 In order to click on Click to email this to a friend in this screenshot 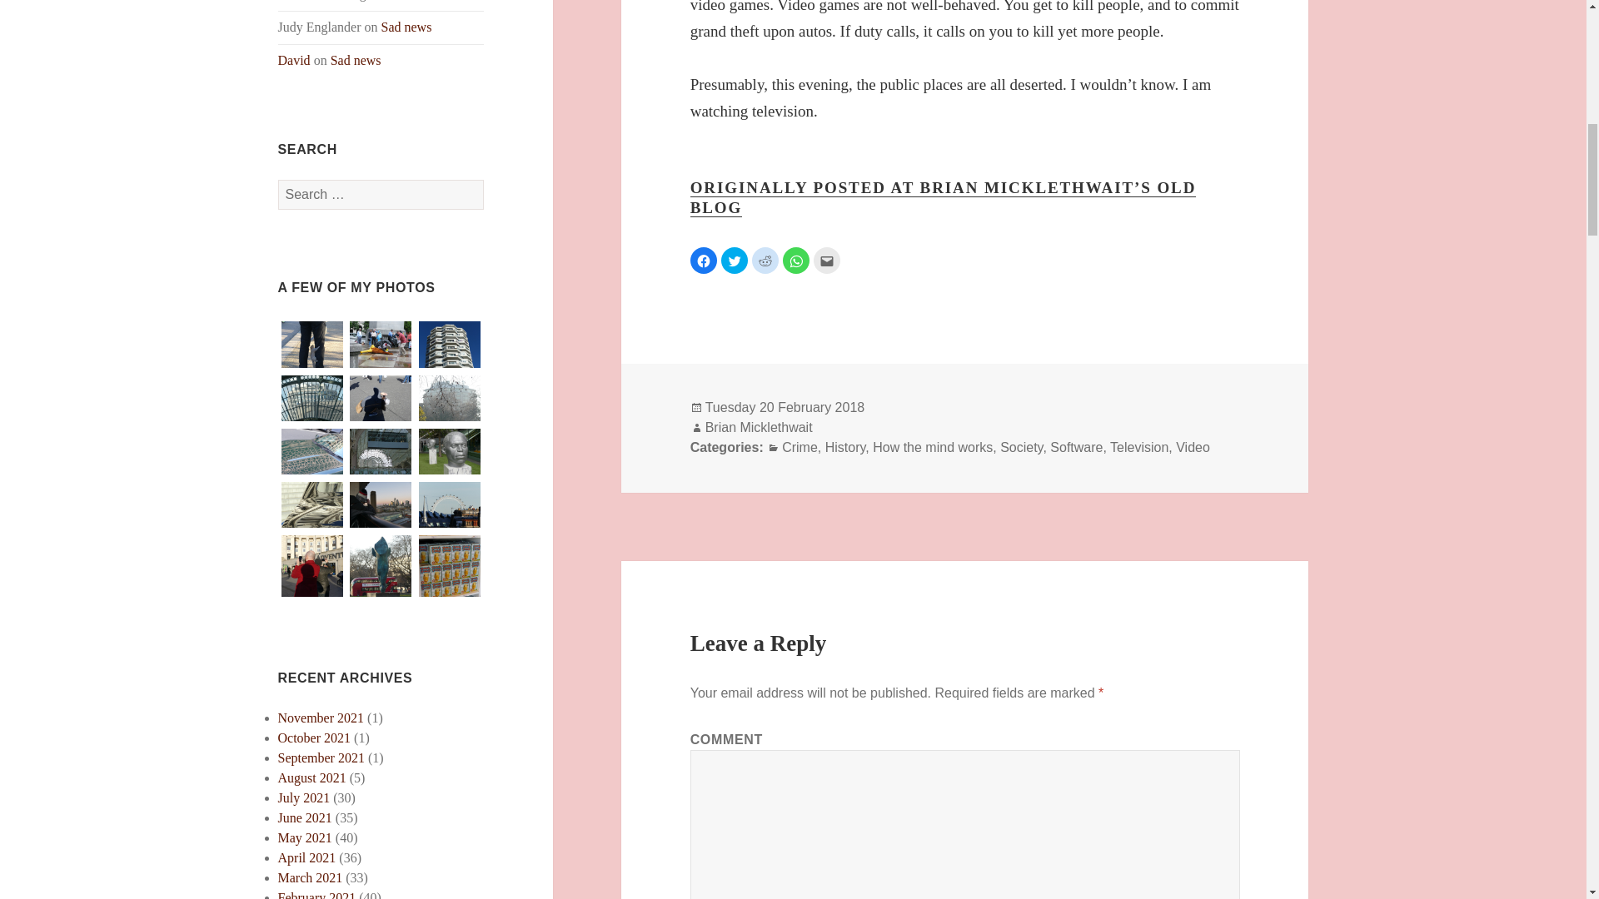, I will do `click(827, 261)`.